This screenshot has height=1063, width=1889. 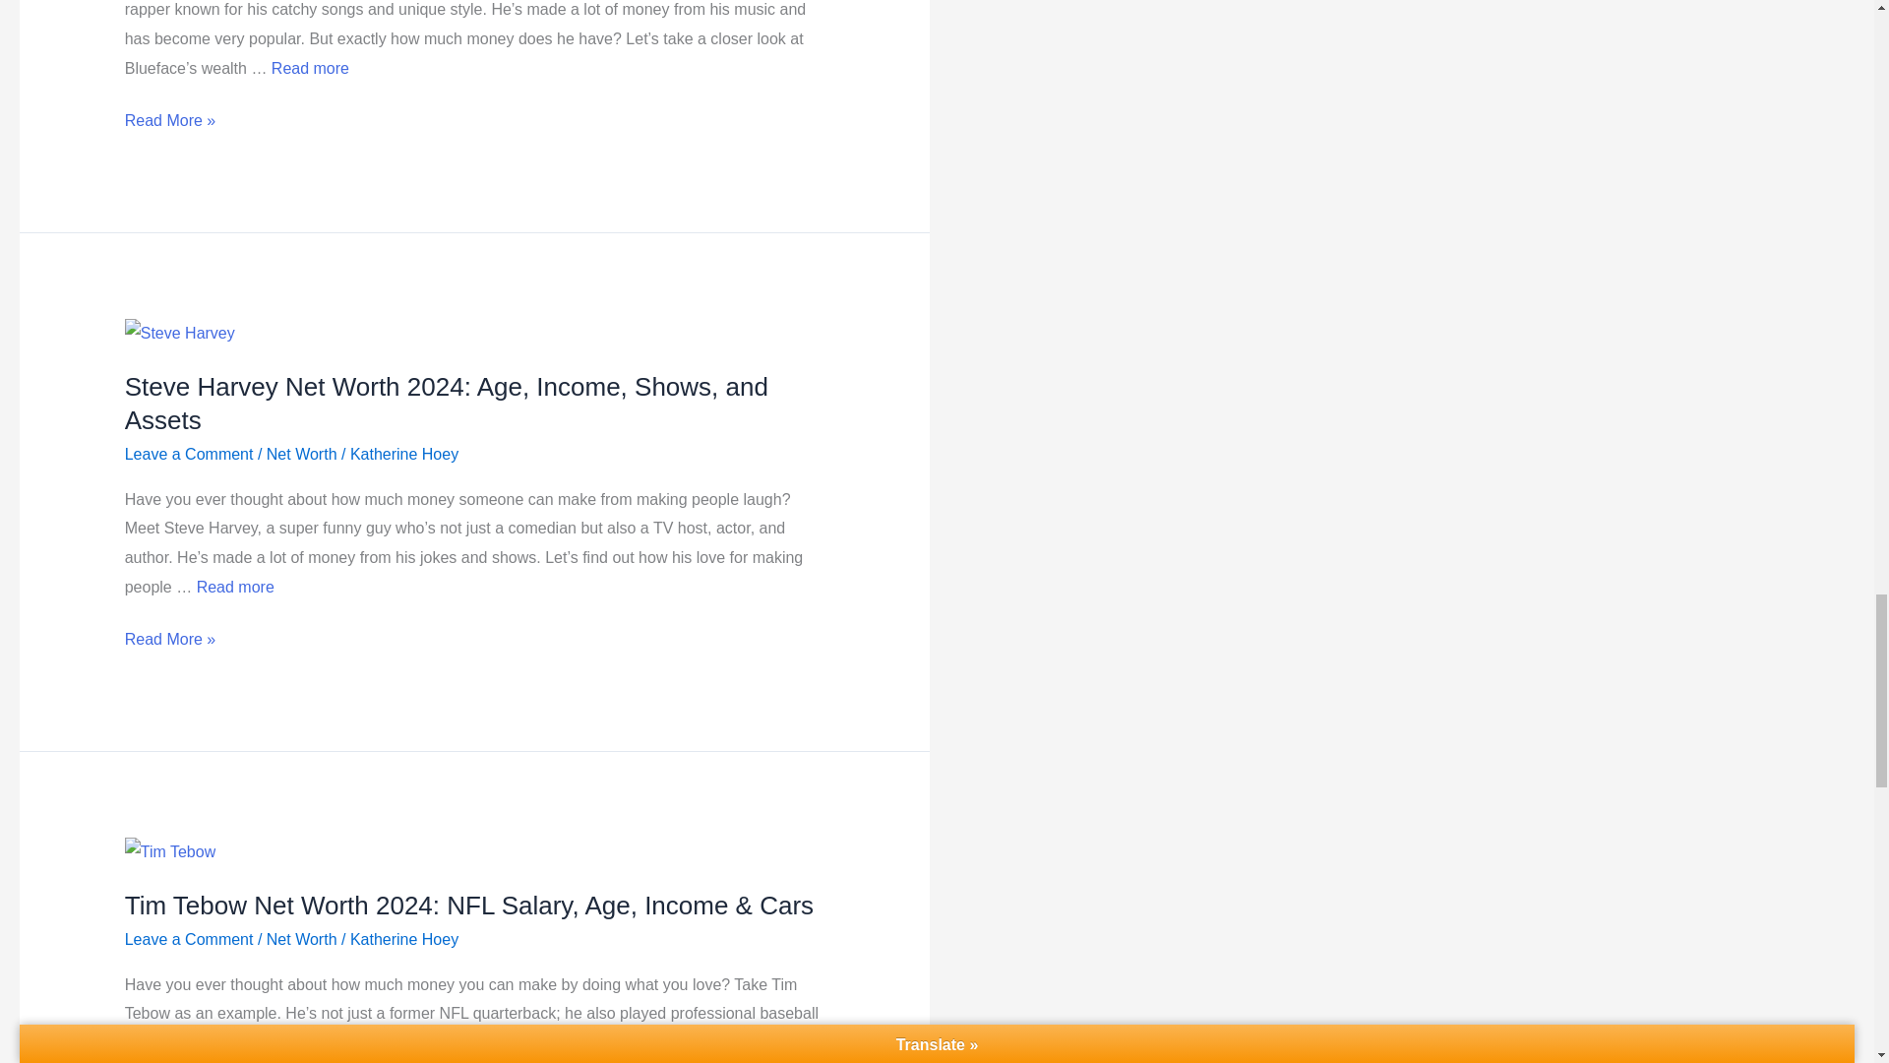 What do you see at coordinates (403, 939) in the screenshot?
I see `View all posts by Katherine Hoey` at bounding box center [403, 939].